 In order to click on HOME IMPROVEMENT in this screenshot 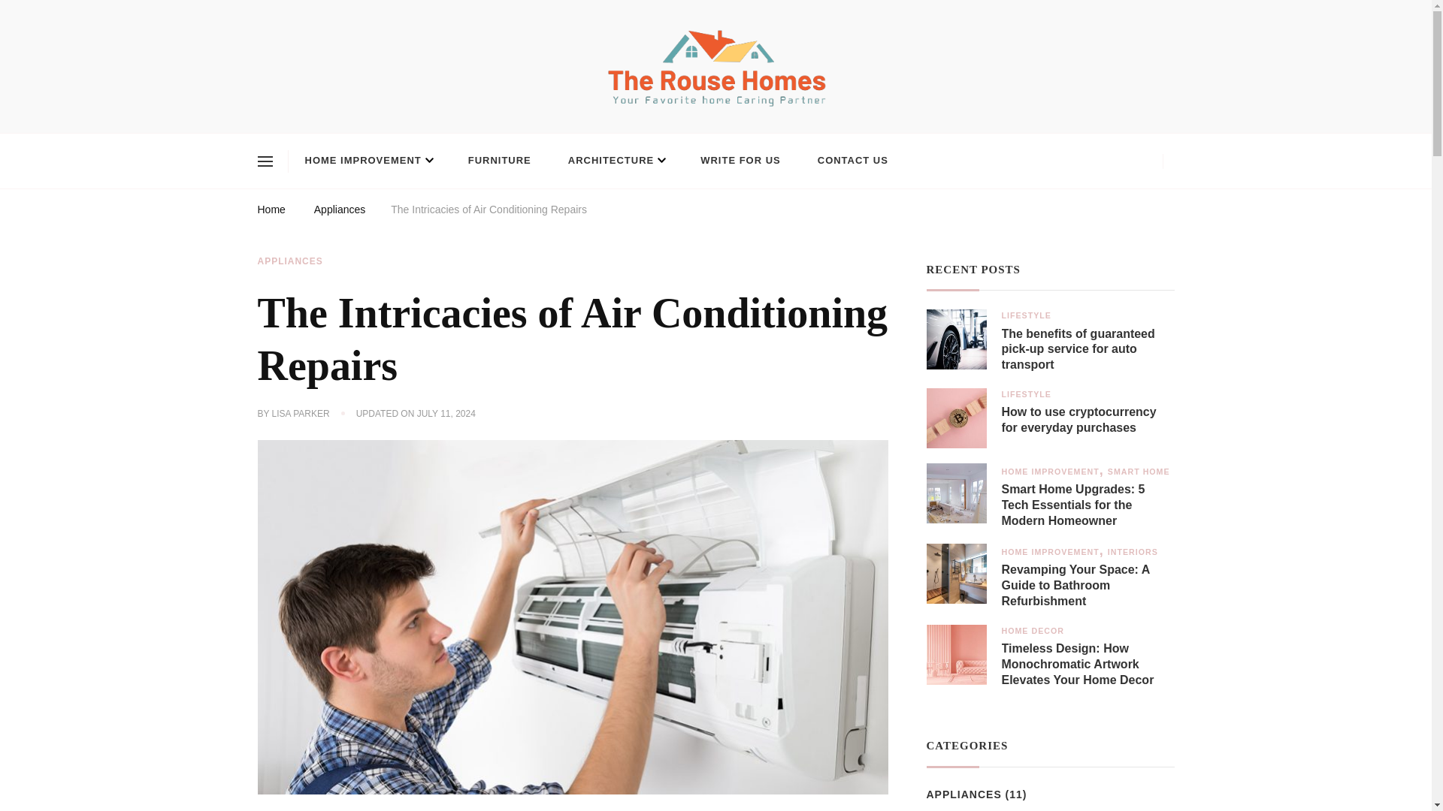, I will do `click(368, 161)`.